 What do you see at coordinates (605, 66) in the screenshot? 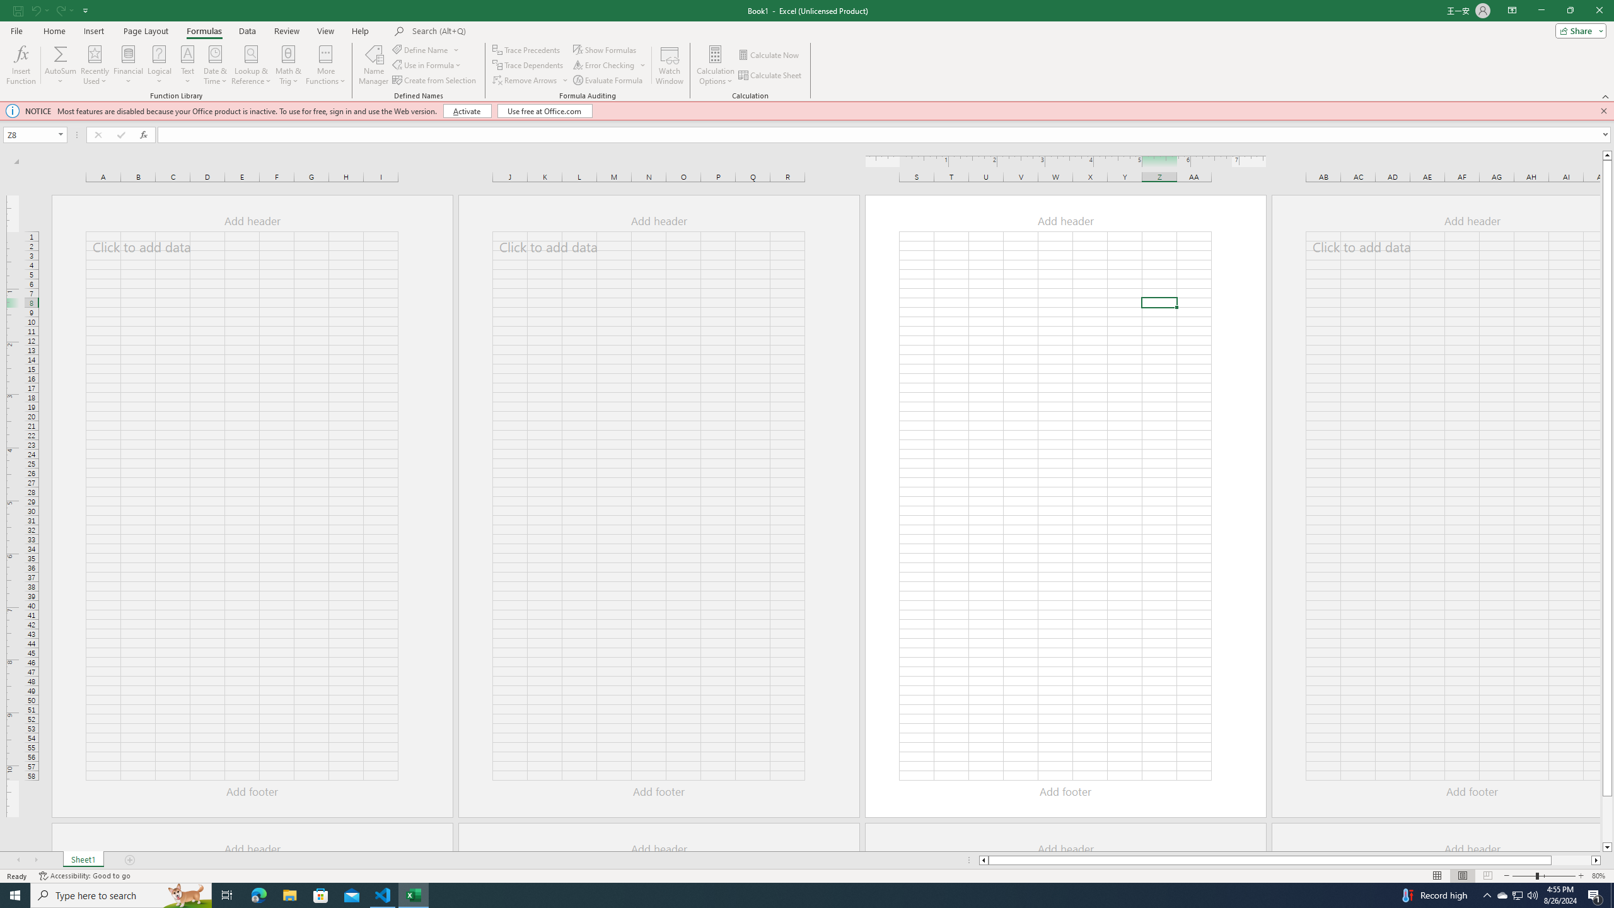
I see `Error Checking...` at bounding box center [605, 66].